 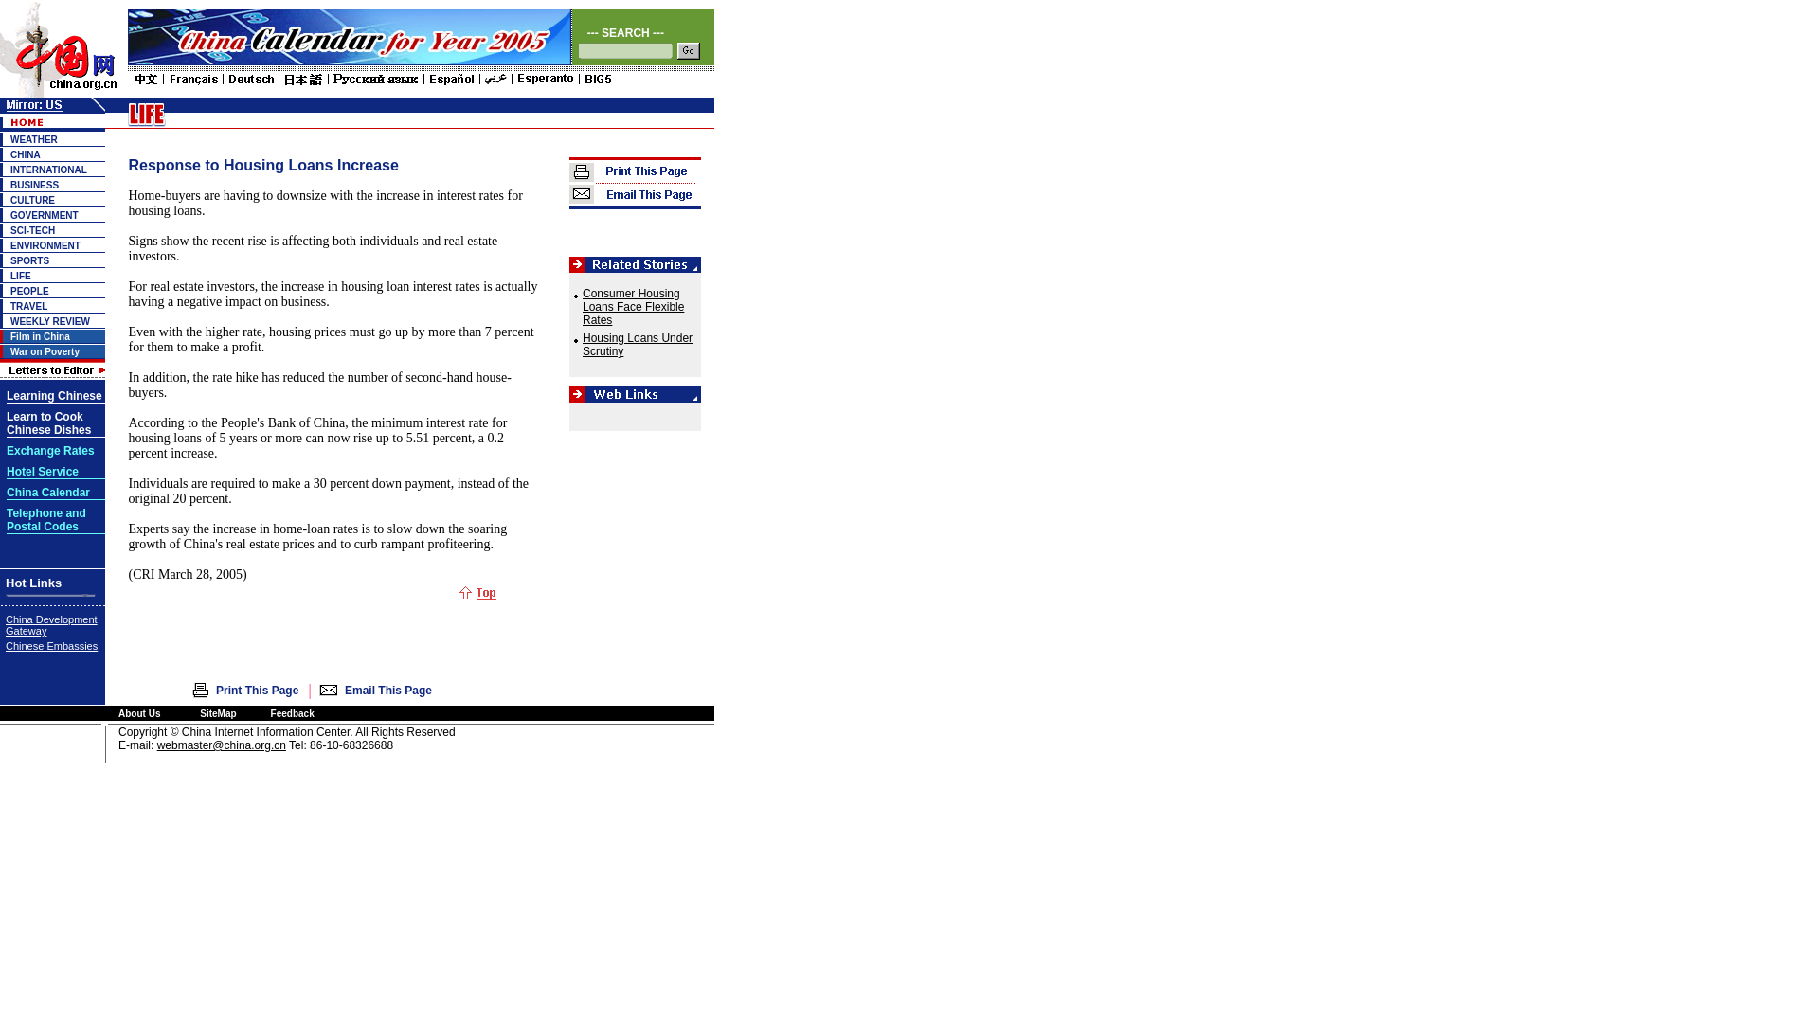 I want to click on Chinese Embassies, so click(x=51, y=646).